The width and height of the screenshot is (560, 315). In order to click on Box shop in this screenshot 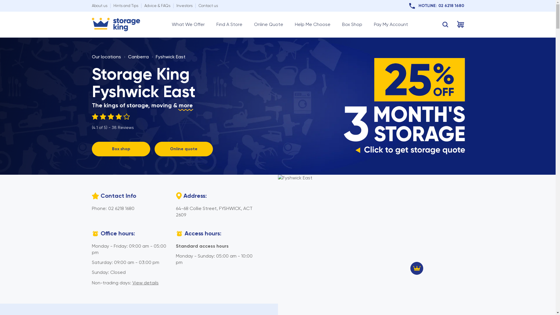, I will do `click(121, 149)`.